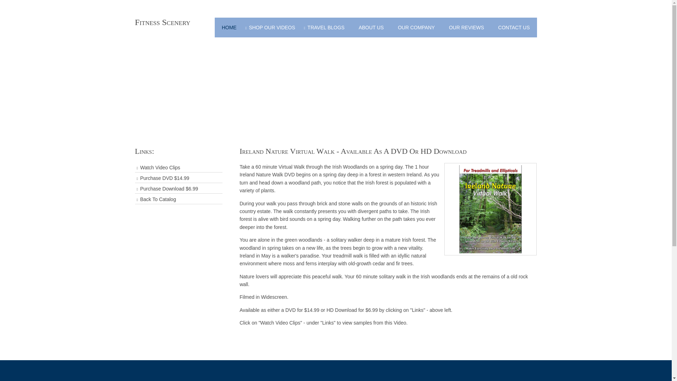 The height and width of the screenshot is (381, 677). I want to click on Back To Catalog, so click(178, 199).